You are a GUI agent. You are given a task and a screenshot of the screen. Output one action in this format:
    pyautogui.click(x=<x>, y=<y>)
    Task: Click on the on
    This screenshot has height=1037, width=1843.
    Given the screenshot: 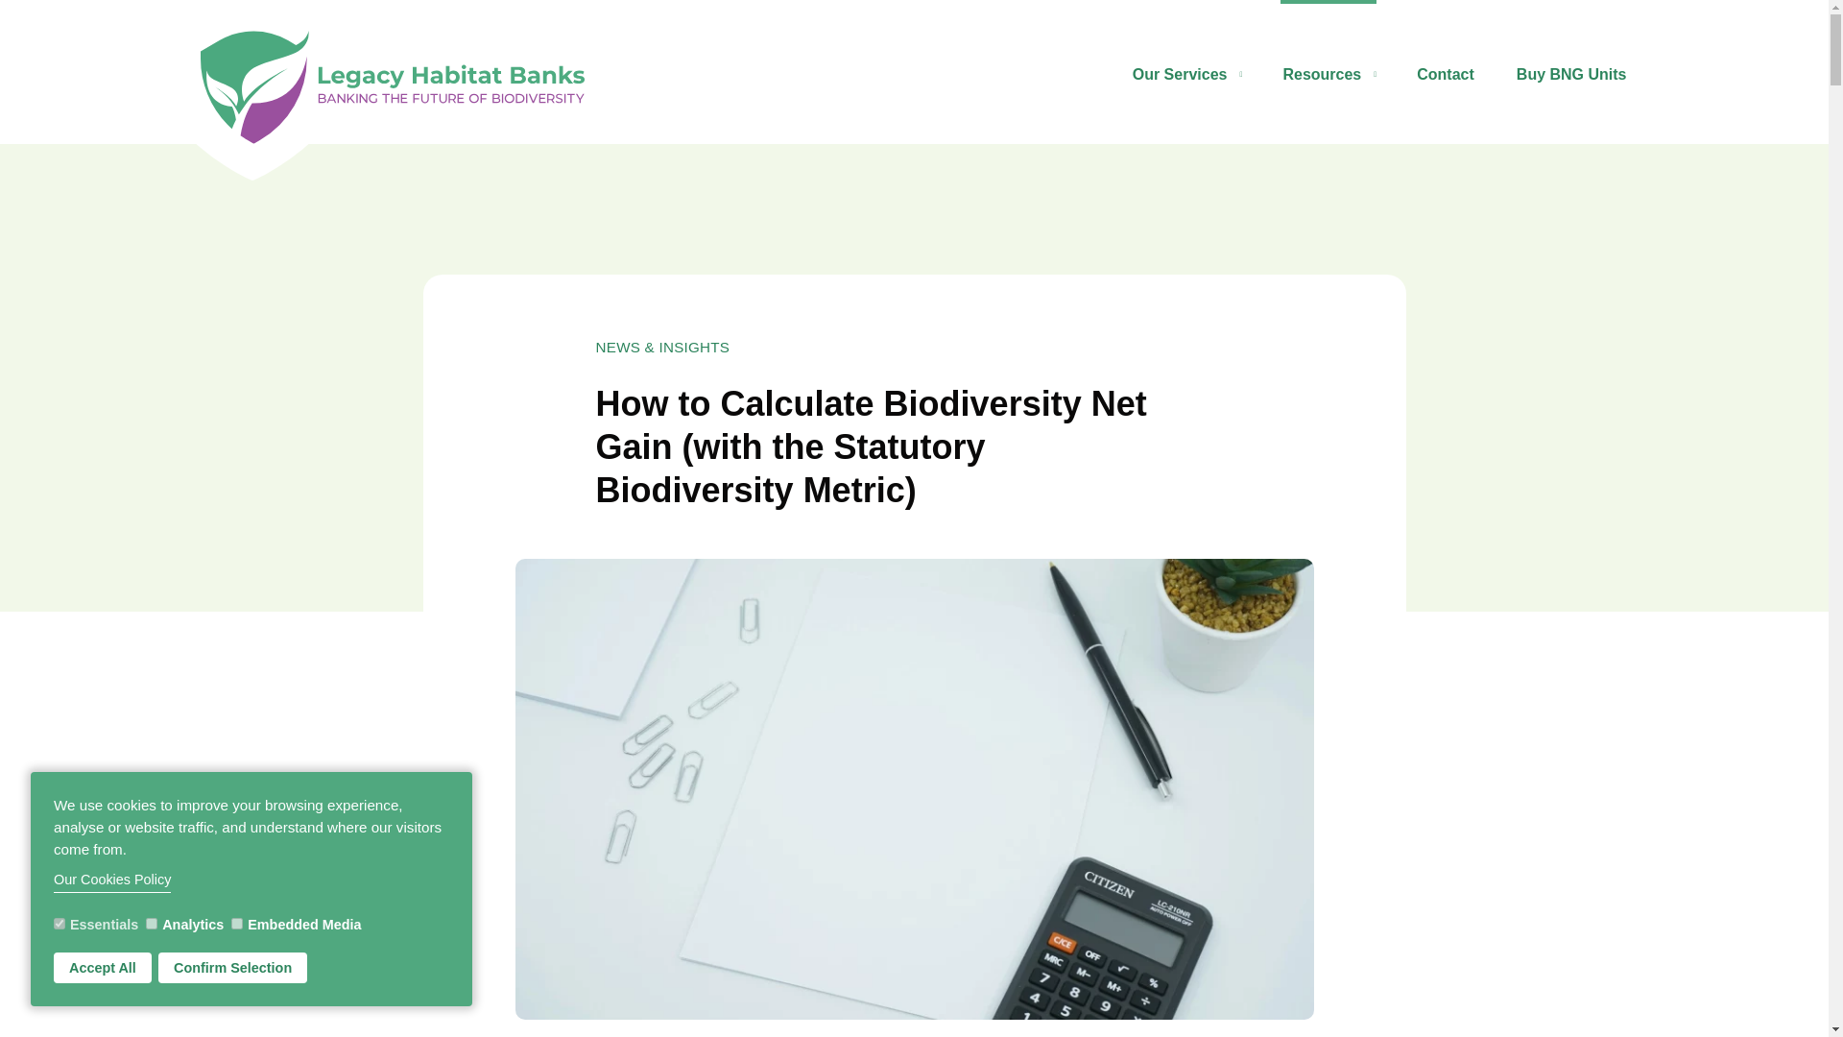 What is the action you would take?
    pyautogui.click(x=237, y=923)
    